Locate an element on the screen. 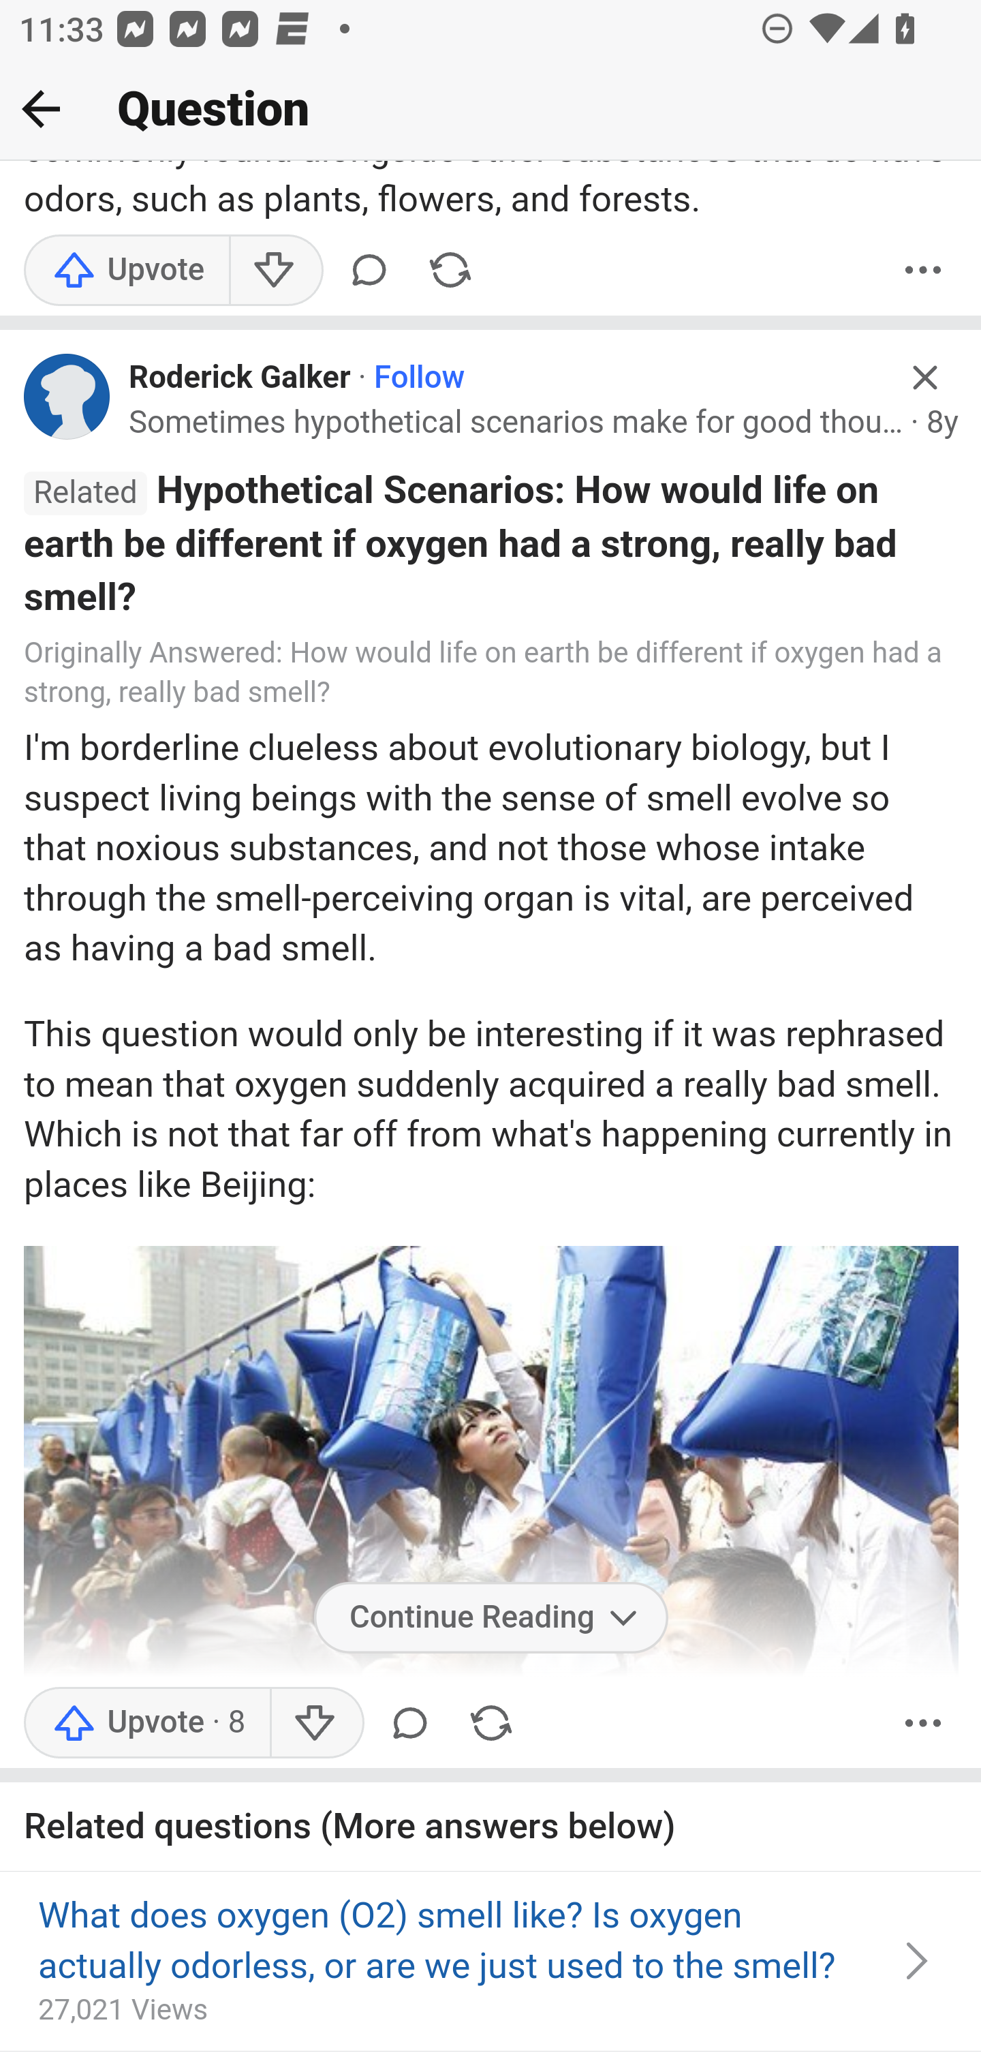 The height and width of the screenshot is (2072, 981). Roderick Galker is located at coordinates (240, 380).